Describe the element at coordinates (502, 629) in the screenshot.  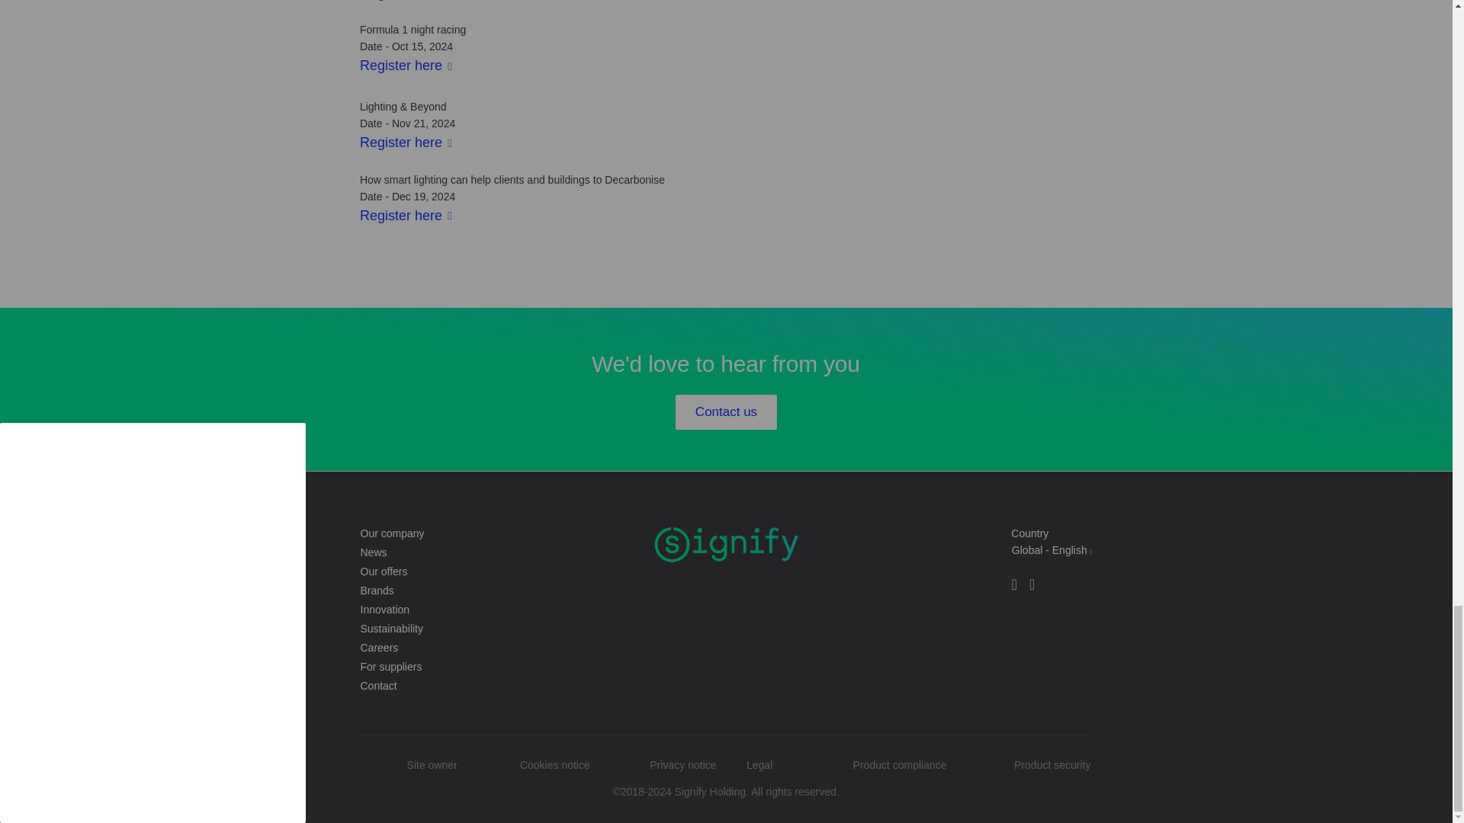
I see `Sustainability` at that location.